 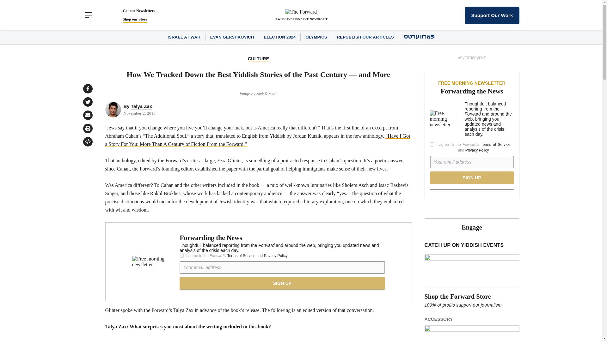 What do you see at coordinates (432, 145) in the screenshot?
I see `Yes` at bounding box center [432, 145].